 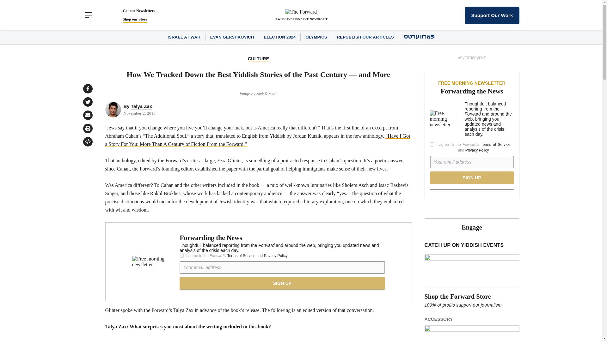 What do you see at coordinates (432, 145) in the screenshot?
I see `Yes` at bounding box center [432, 145].